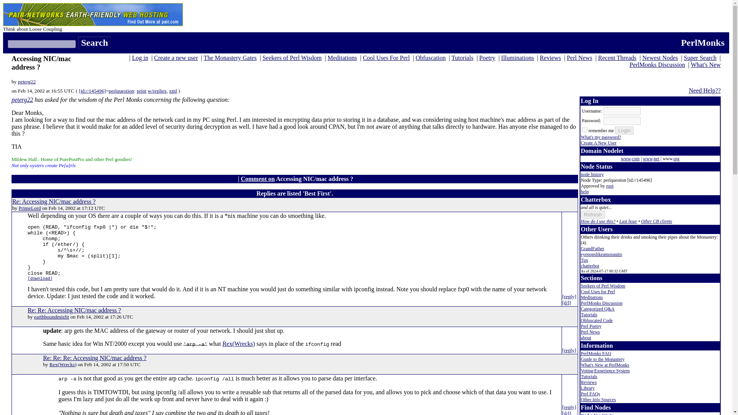 The image size is (738, 415). I want to click on GrandFather's home node. Level 26. Member of: janitors, so click(593, 249).